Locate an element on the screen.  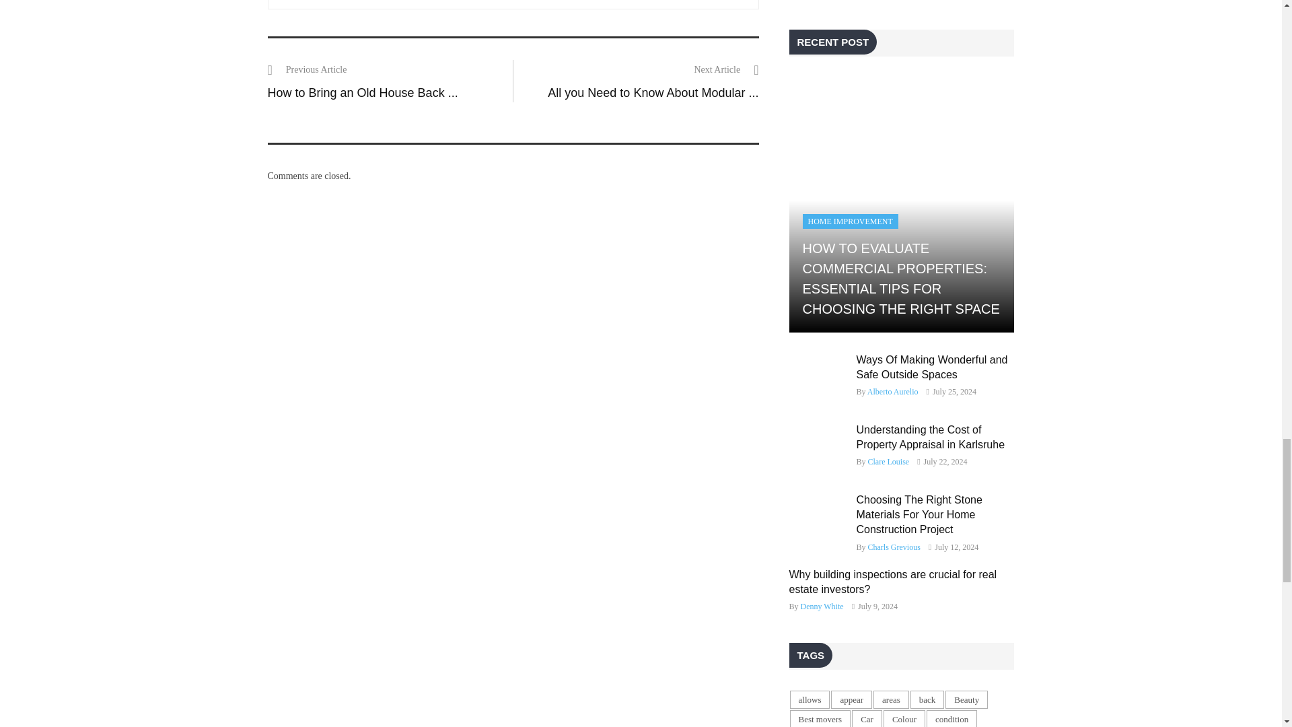
How to Bring an Old House Back ... is located at coordinates (363, 93).